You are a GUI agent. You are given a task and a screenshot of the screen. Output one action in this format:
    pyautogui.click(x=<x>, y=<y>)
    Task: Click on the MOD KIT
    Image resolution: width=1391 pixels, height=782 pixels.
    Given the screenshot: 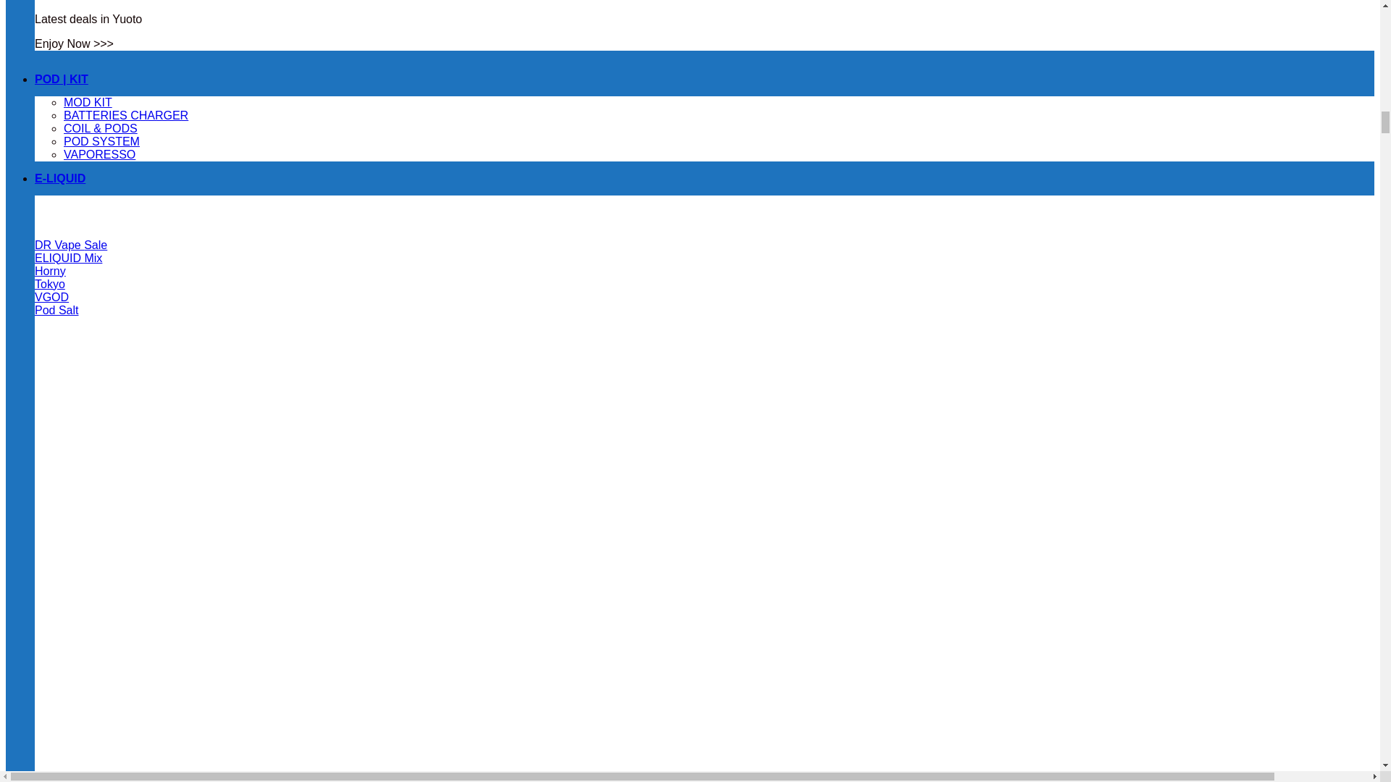 What is the action you would take?
    pyautogui.click(x=88, y=101)
    